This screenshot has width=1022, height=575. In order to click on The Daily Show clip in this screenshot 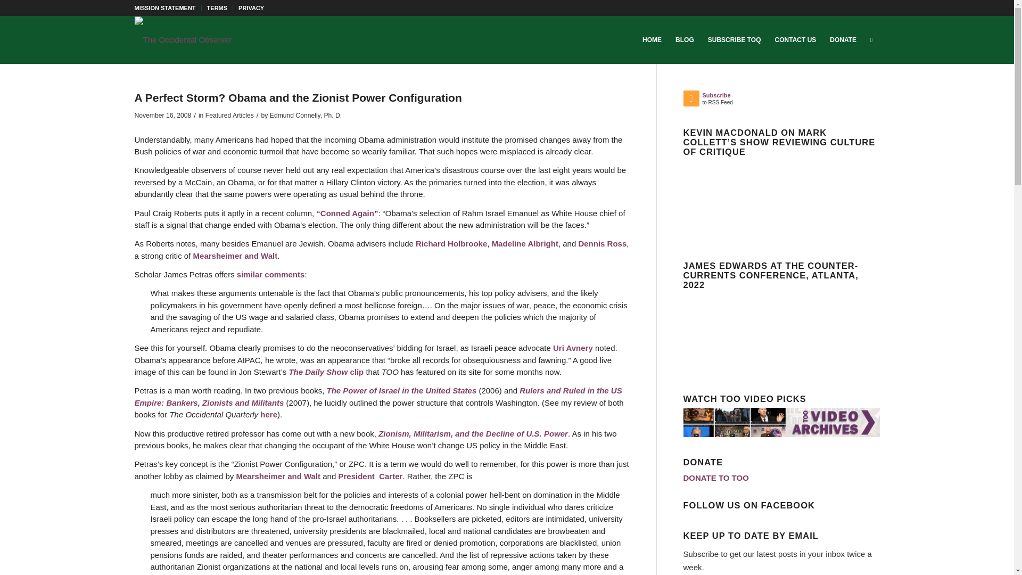, I will do `click(326, 372)`.